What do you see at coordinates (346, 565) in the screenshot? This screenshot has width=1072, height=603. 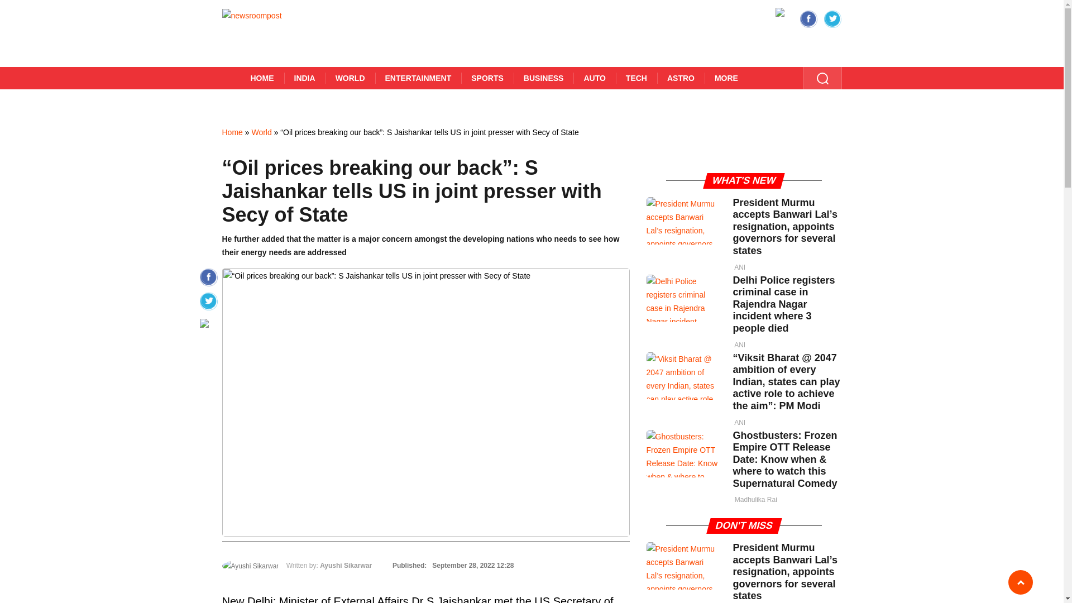 I see `Posts by Ayushi Sikarwar` at bounding box center [346, 565].